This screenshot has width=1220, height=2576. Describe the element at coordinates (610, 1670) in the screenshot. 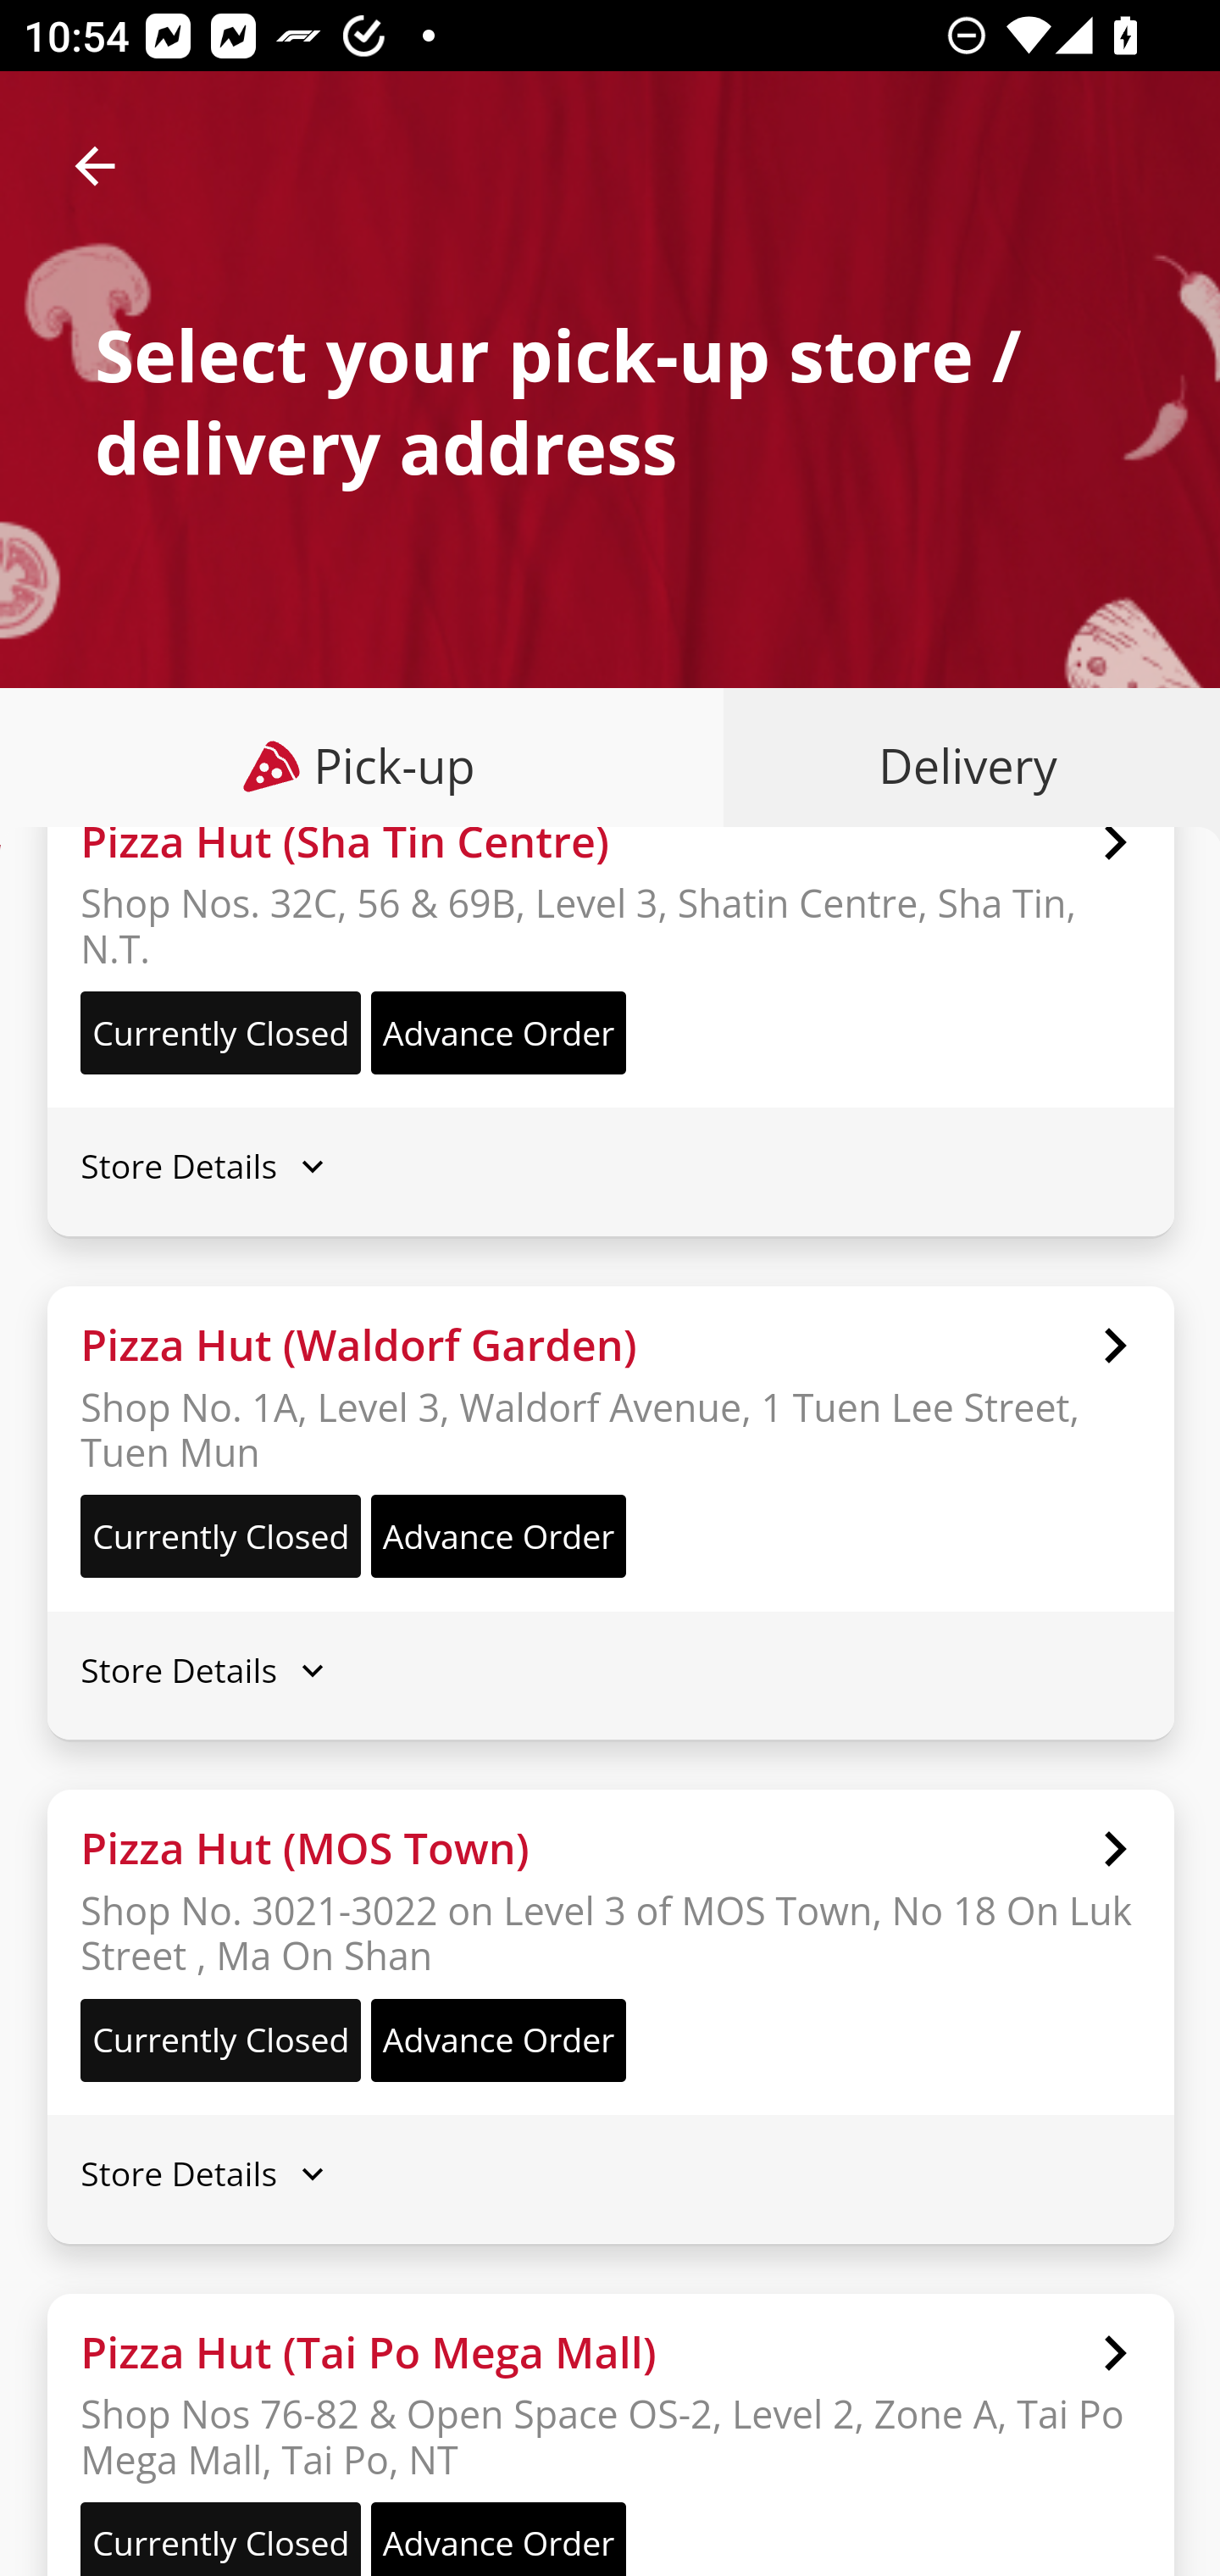

I see `Store Details` at that location.